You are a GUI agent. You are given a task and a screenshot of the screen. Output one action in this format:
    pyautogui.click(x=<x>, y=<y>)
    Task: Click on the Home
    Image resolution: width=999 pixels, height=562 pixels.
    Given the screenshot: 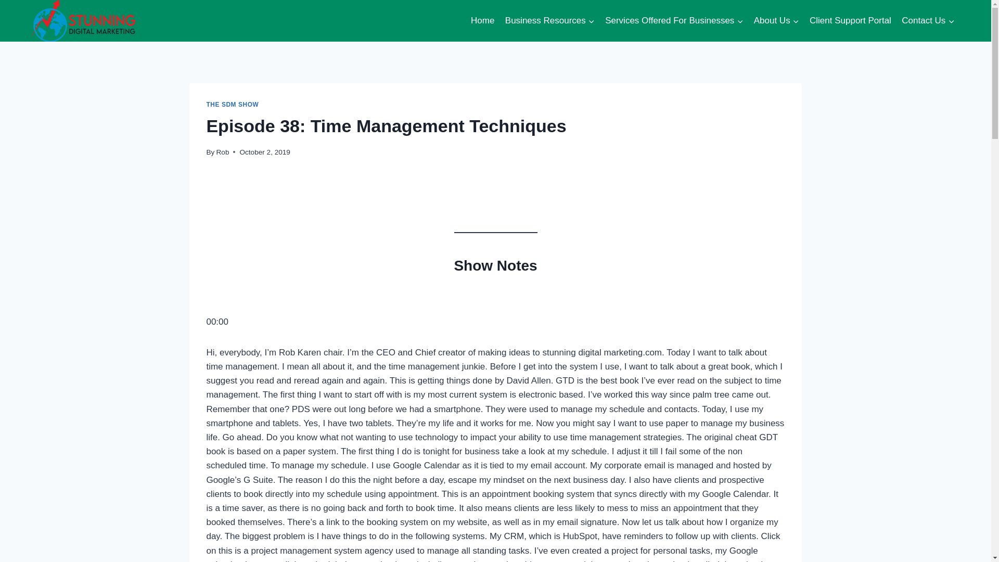 What is the action you would take?
    pyautogui.click(x=483, y=21)
    